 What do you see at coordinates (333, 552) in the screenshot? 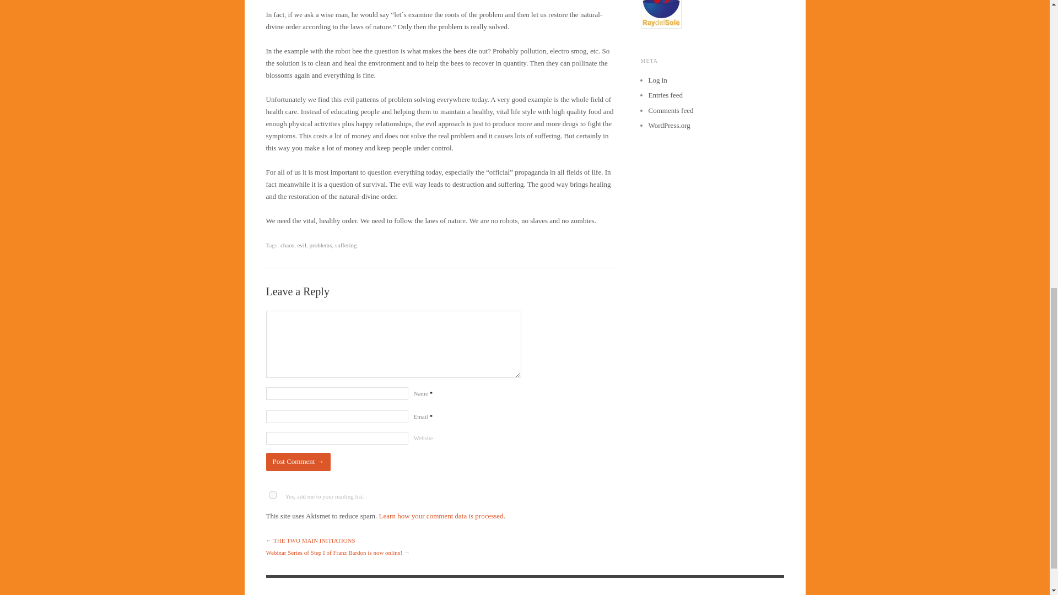
I see `Webinar Series of Step I of Franz Bardon is now online!` at bounding box center [333, 552].